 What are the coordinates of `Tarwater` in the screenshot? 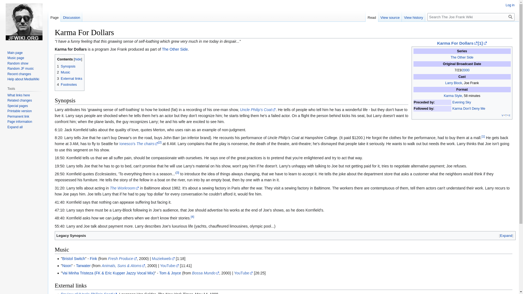 It's located at (83, 265).